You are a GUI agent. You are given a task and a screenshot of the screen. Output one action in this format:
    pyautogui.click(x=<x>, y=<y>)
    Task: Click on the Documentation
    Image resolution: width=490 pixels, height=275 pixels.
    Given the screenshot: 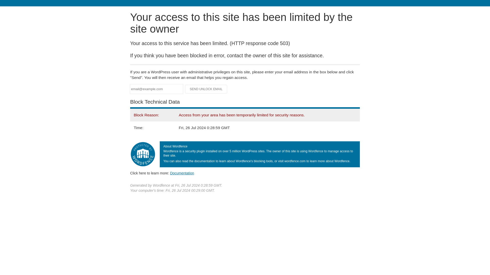 What is the action you would take?
    pyautogui.click(x=182, y=173)
    